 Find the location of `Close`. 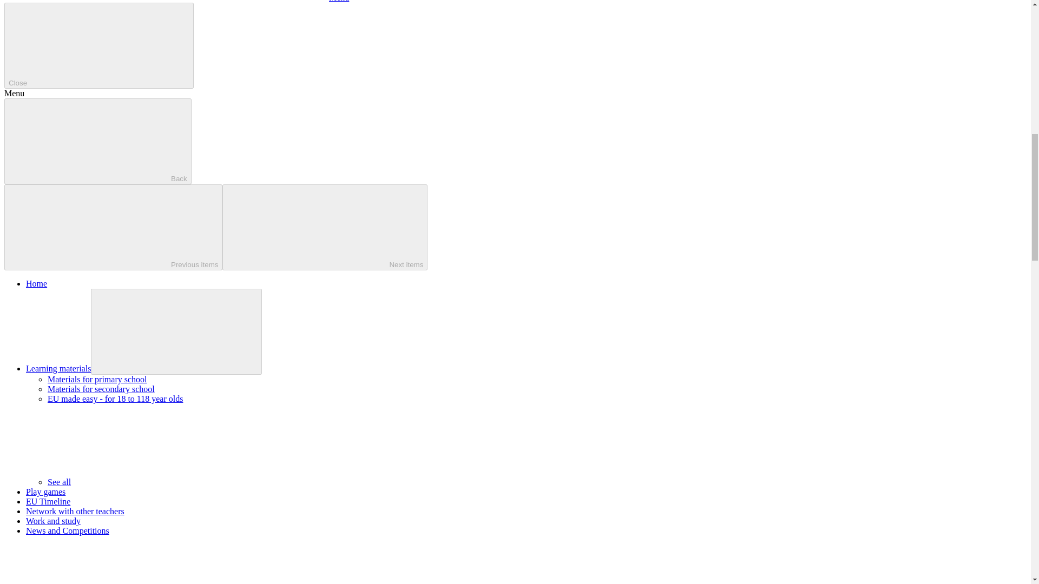

Close is located at coordinates (98, 45).